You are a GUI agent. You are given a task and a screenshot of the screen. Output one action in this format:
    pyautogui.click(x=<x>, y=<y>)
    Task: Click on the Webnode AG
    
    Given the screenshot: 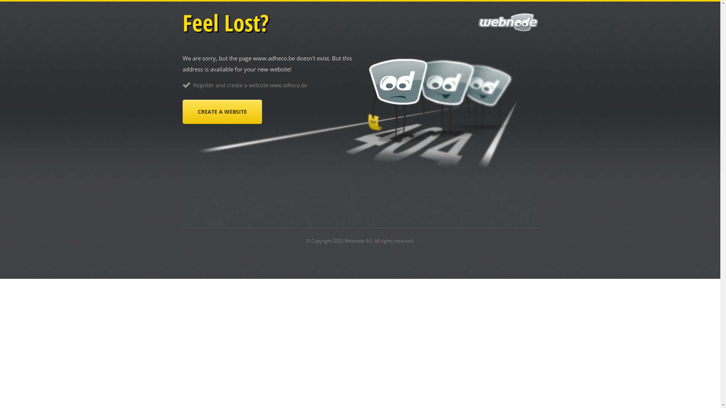 What is the action you would take?
    pyautogui.click(x=358, y=241)
    